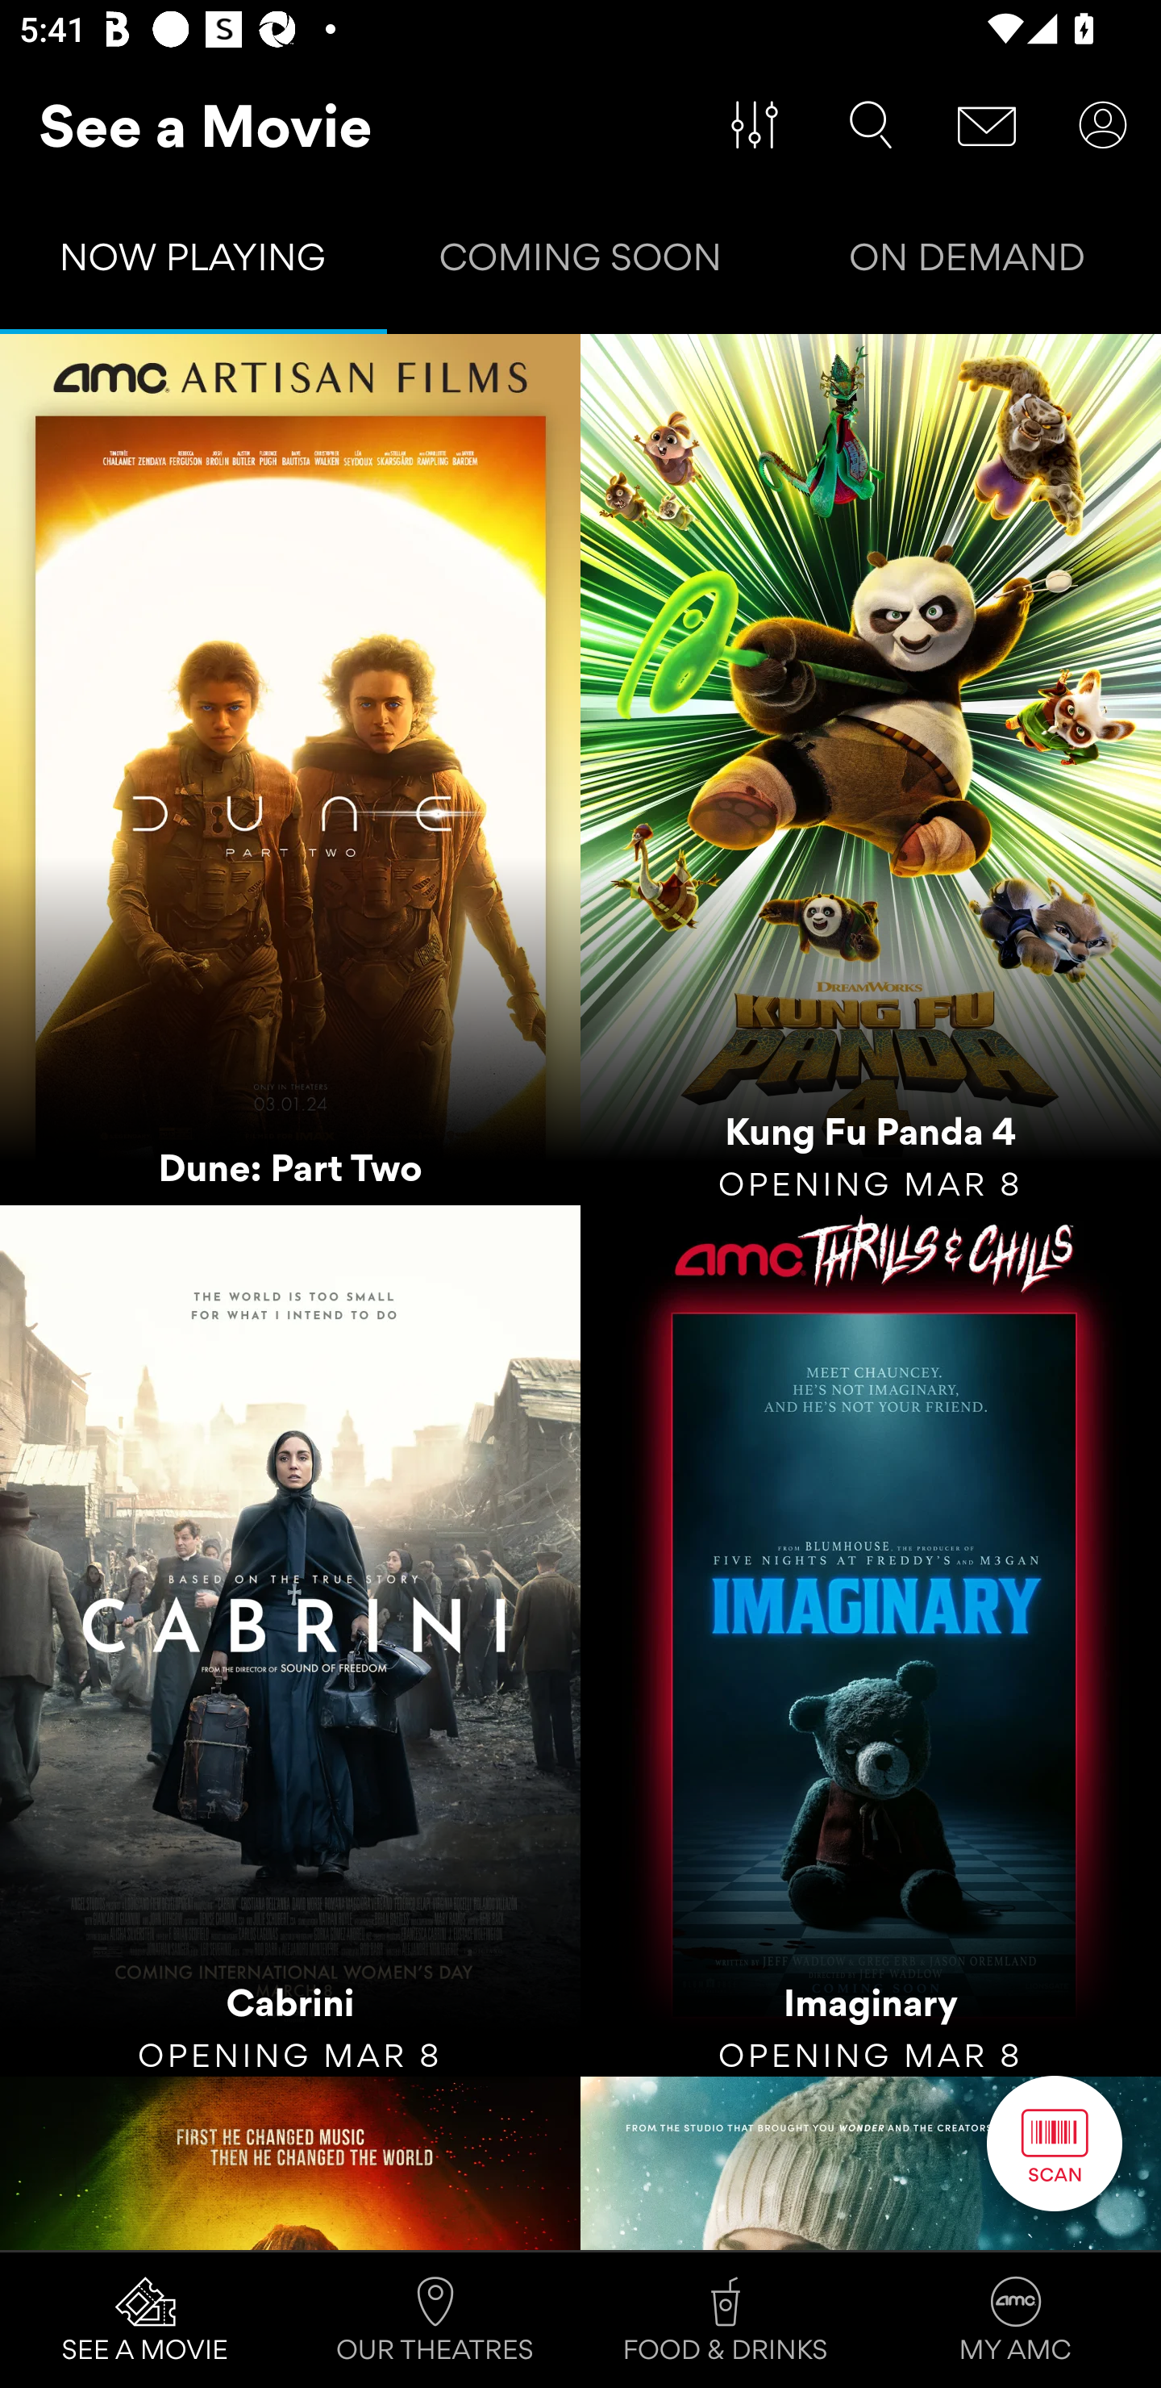 Image resolution: width=1161 pixels, height=2388 pixels. Describe the element at coordinates (1016, 2320) in the screenshot. I see `MY AMC
Tab 4 of 4` at that location.